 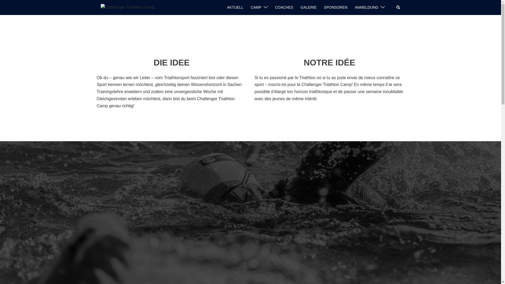 I want to click on GALERIE, so click(x=309, y=8).